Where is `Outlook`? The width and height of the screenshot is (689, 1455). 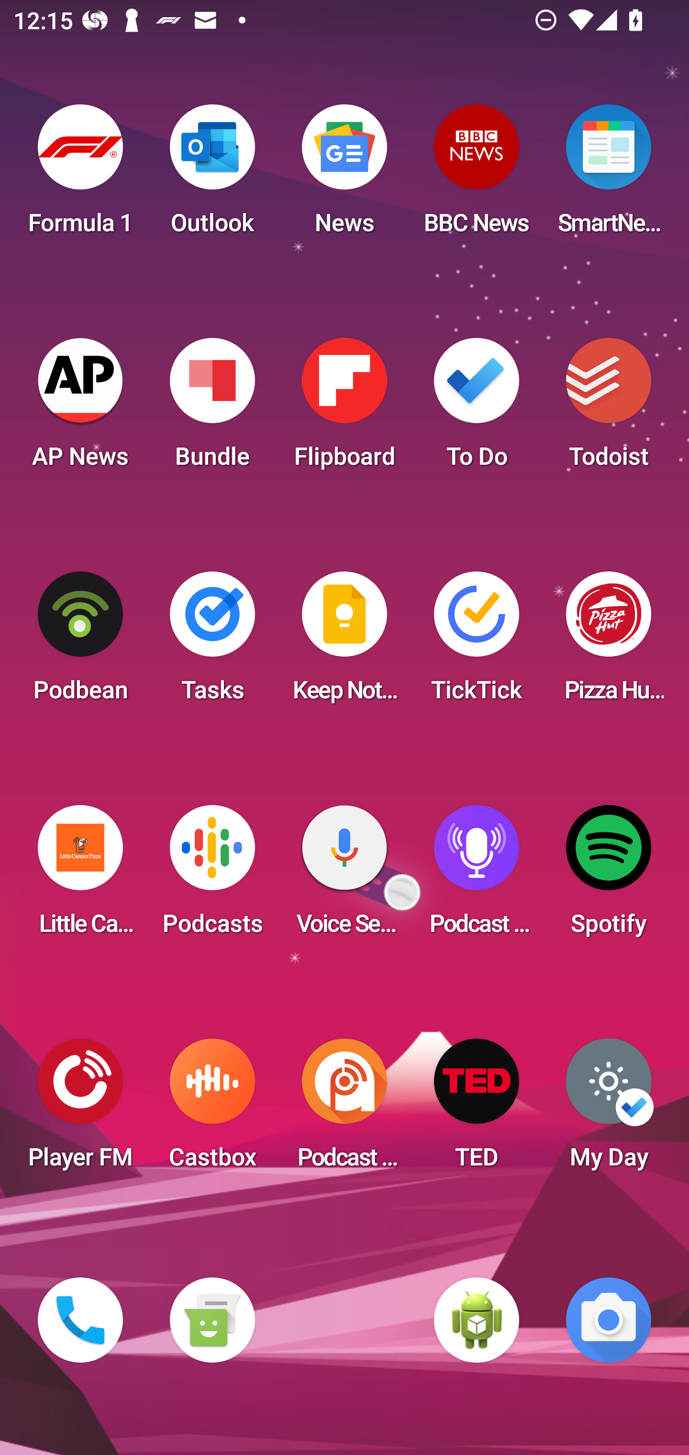
Outlook is located at coordinates (212, 175).